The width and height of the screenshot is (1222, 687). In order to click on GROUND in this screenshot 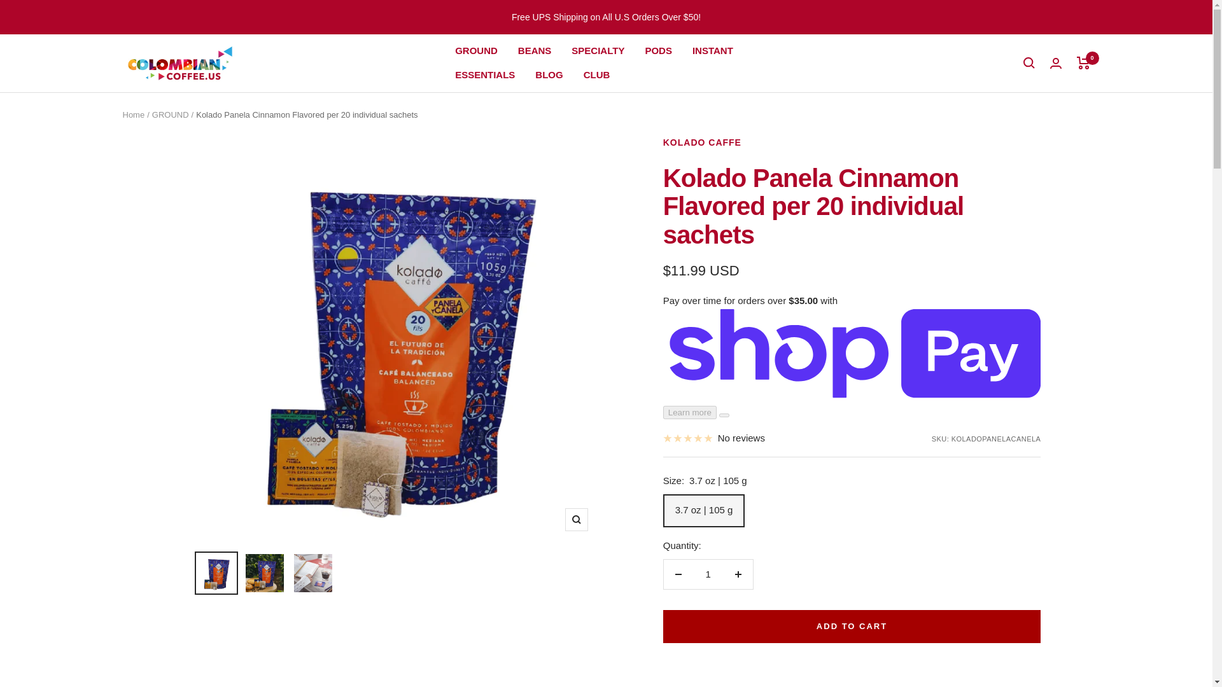, I will do `click(476, 50)`.